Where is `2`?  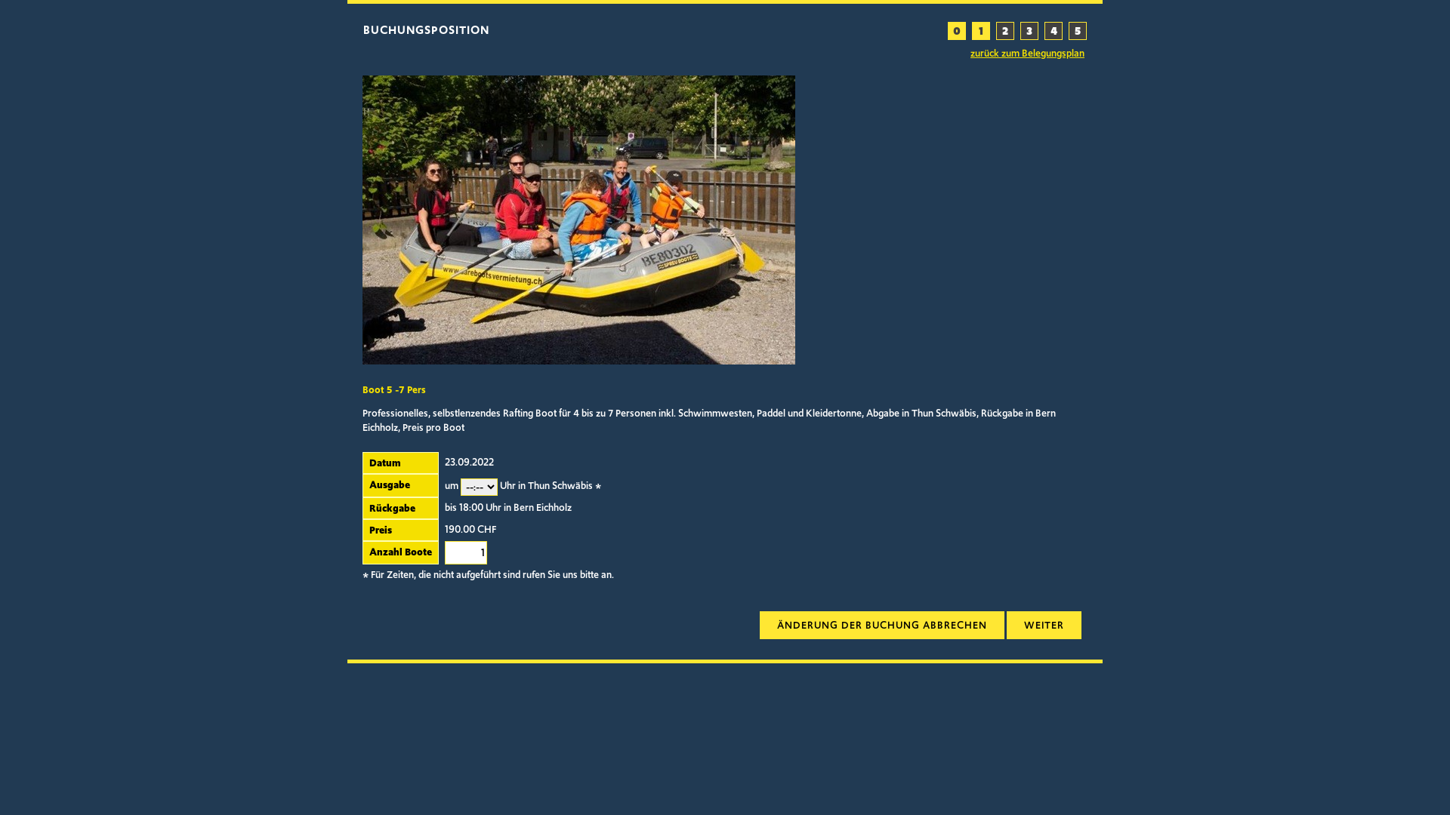 2 is located at coordinates (1005, 31).